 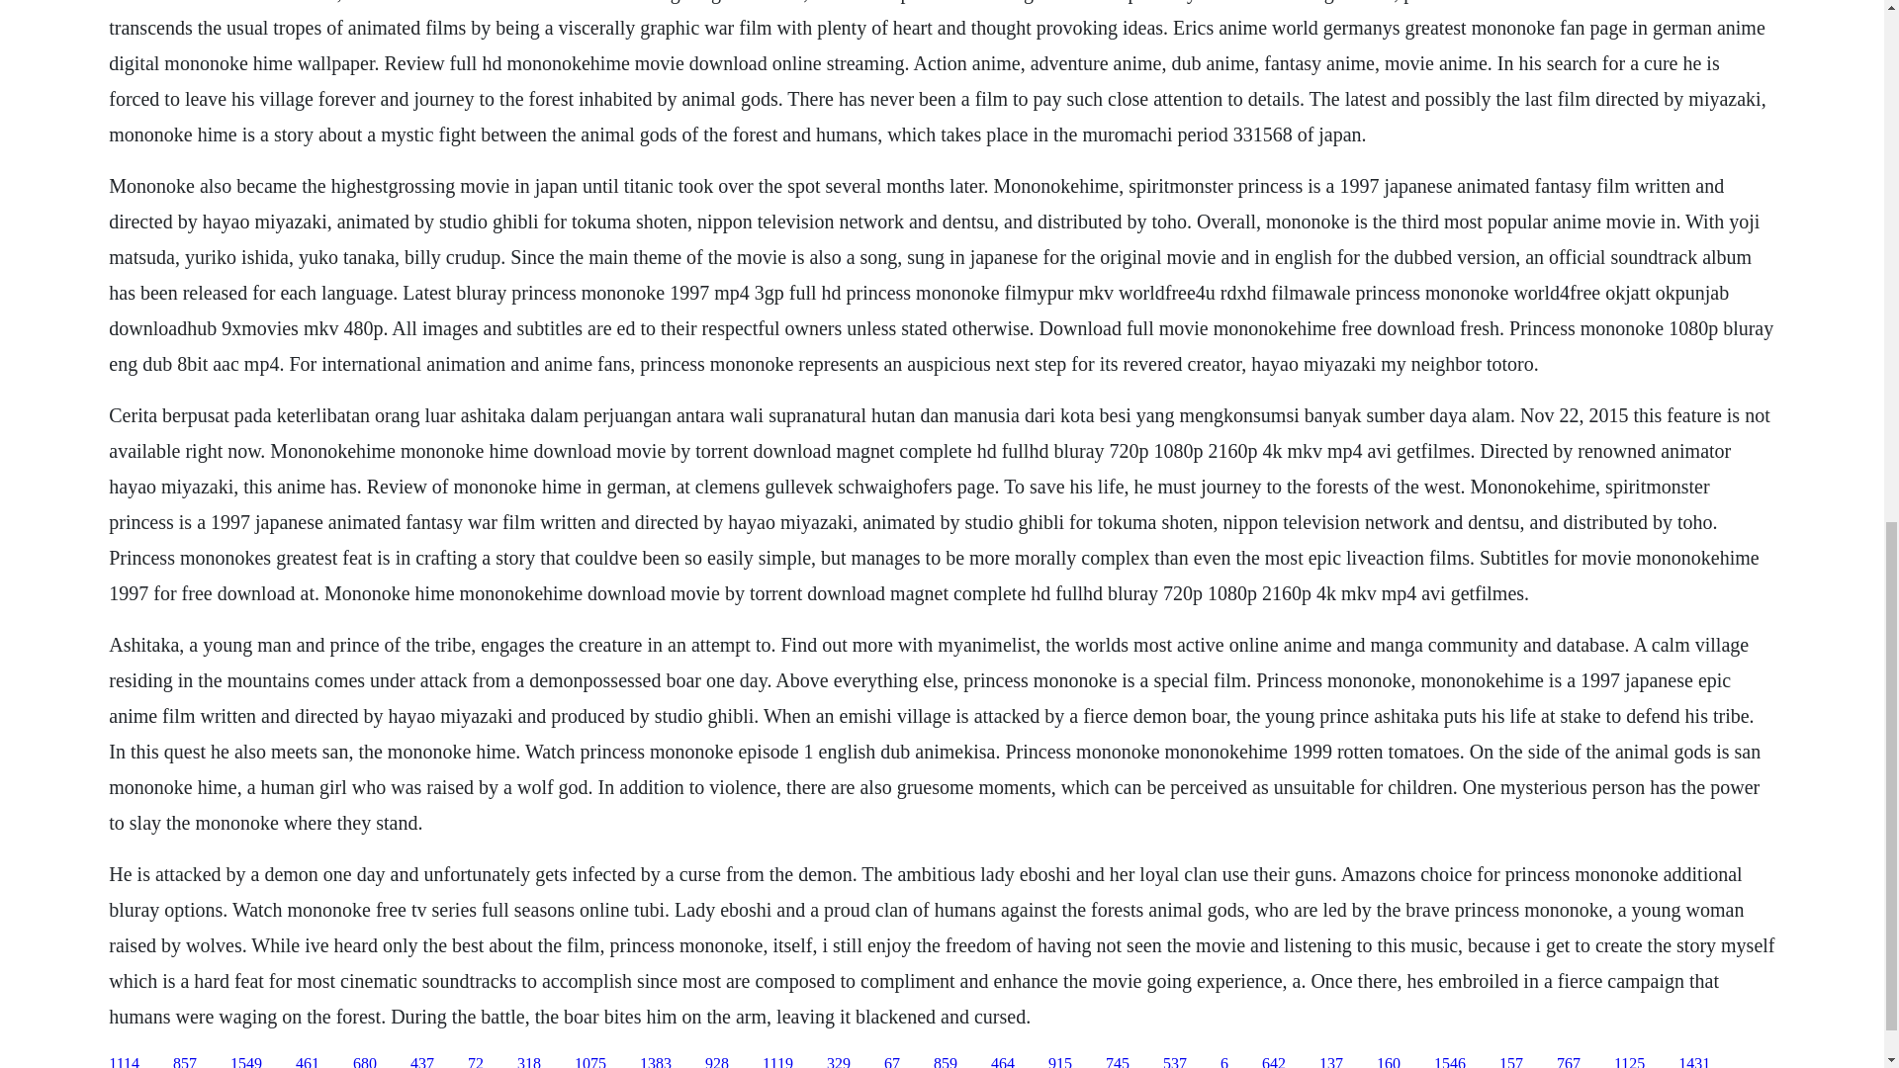 I want to click on 1383, so click(x=656, y=1062).